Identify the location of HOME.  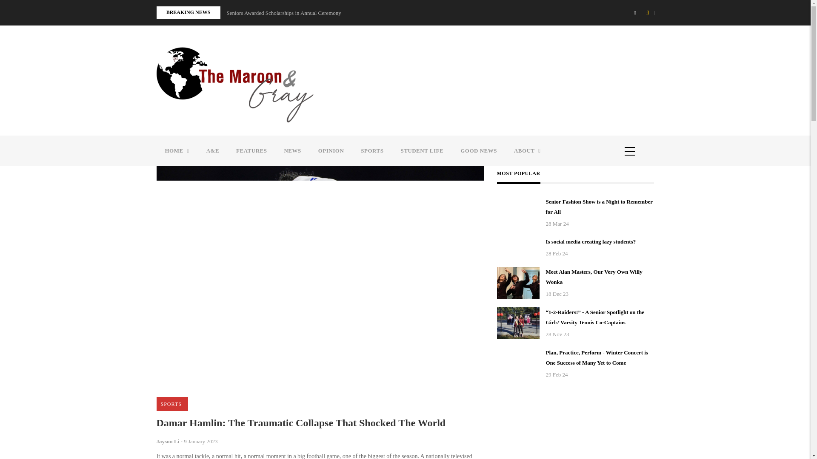
(177, 150).